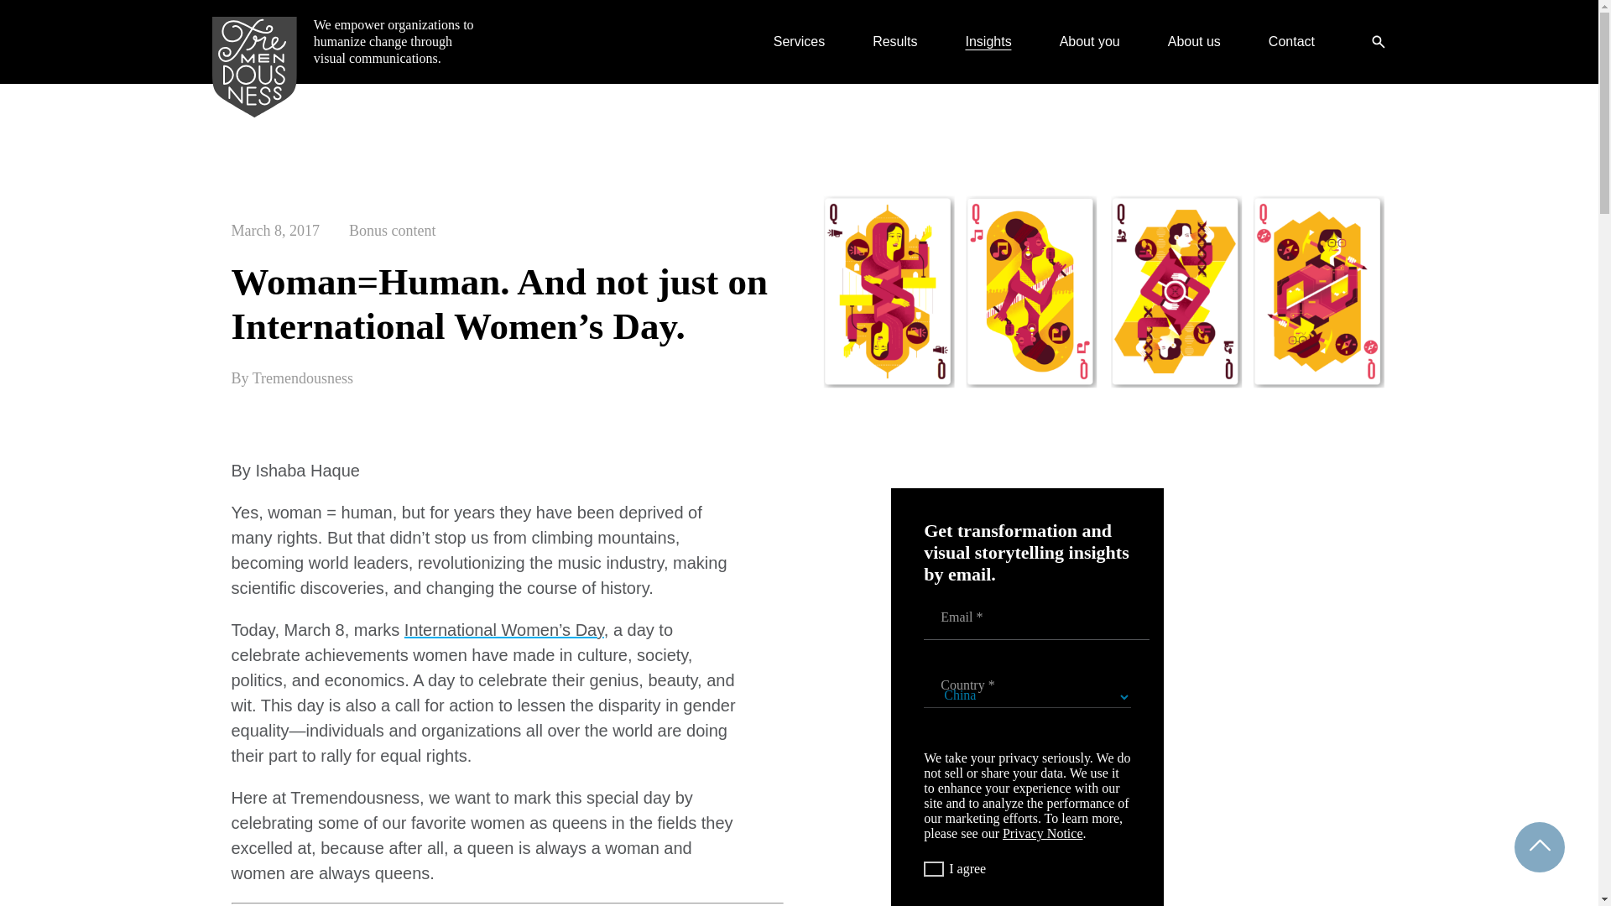  I want to click on Contact, so click(1291, 42).